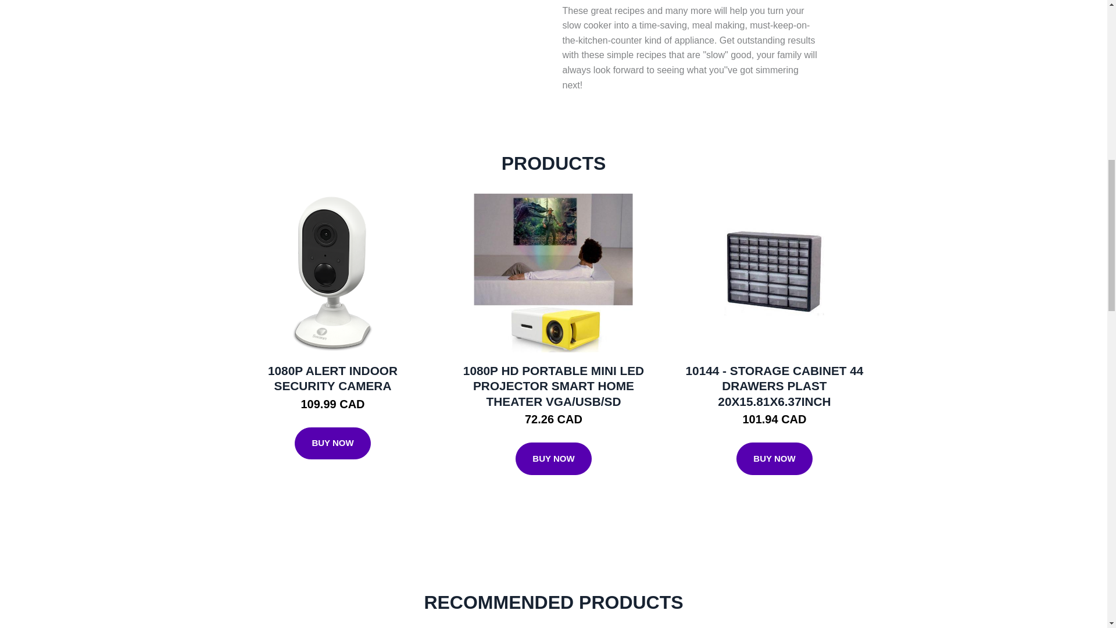 Image resolution: width=1116 pixels, height=628 pixels. I want to click on BUY NOW, so click(553, 458).